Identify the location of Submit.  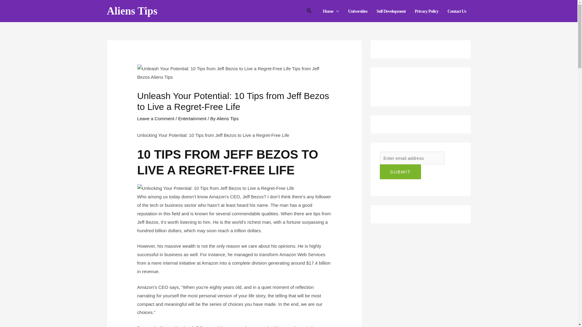
(400, 172).